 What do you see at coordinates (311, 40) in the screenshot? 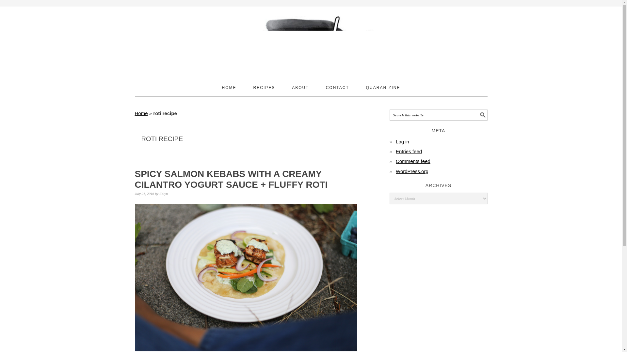
I see `EGD` at bounding box center [311, 40].